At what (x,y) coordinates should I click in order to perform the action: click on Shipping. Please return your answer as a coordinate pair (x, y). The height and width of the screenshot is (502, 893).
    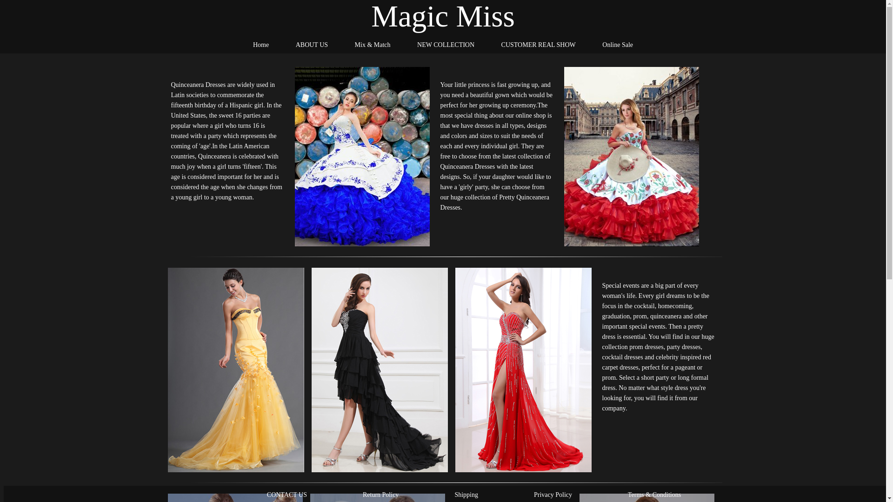
    Looking at the image, I should click on (466, 495).